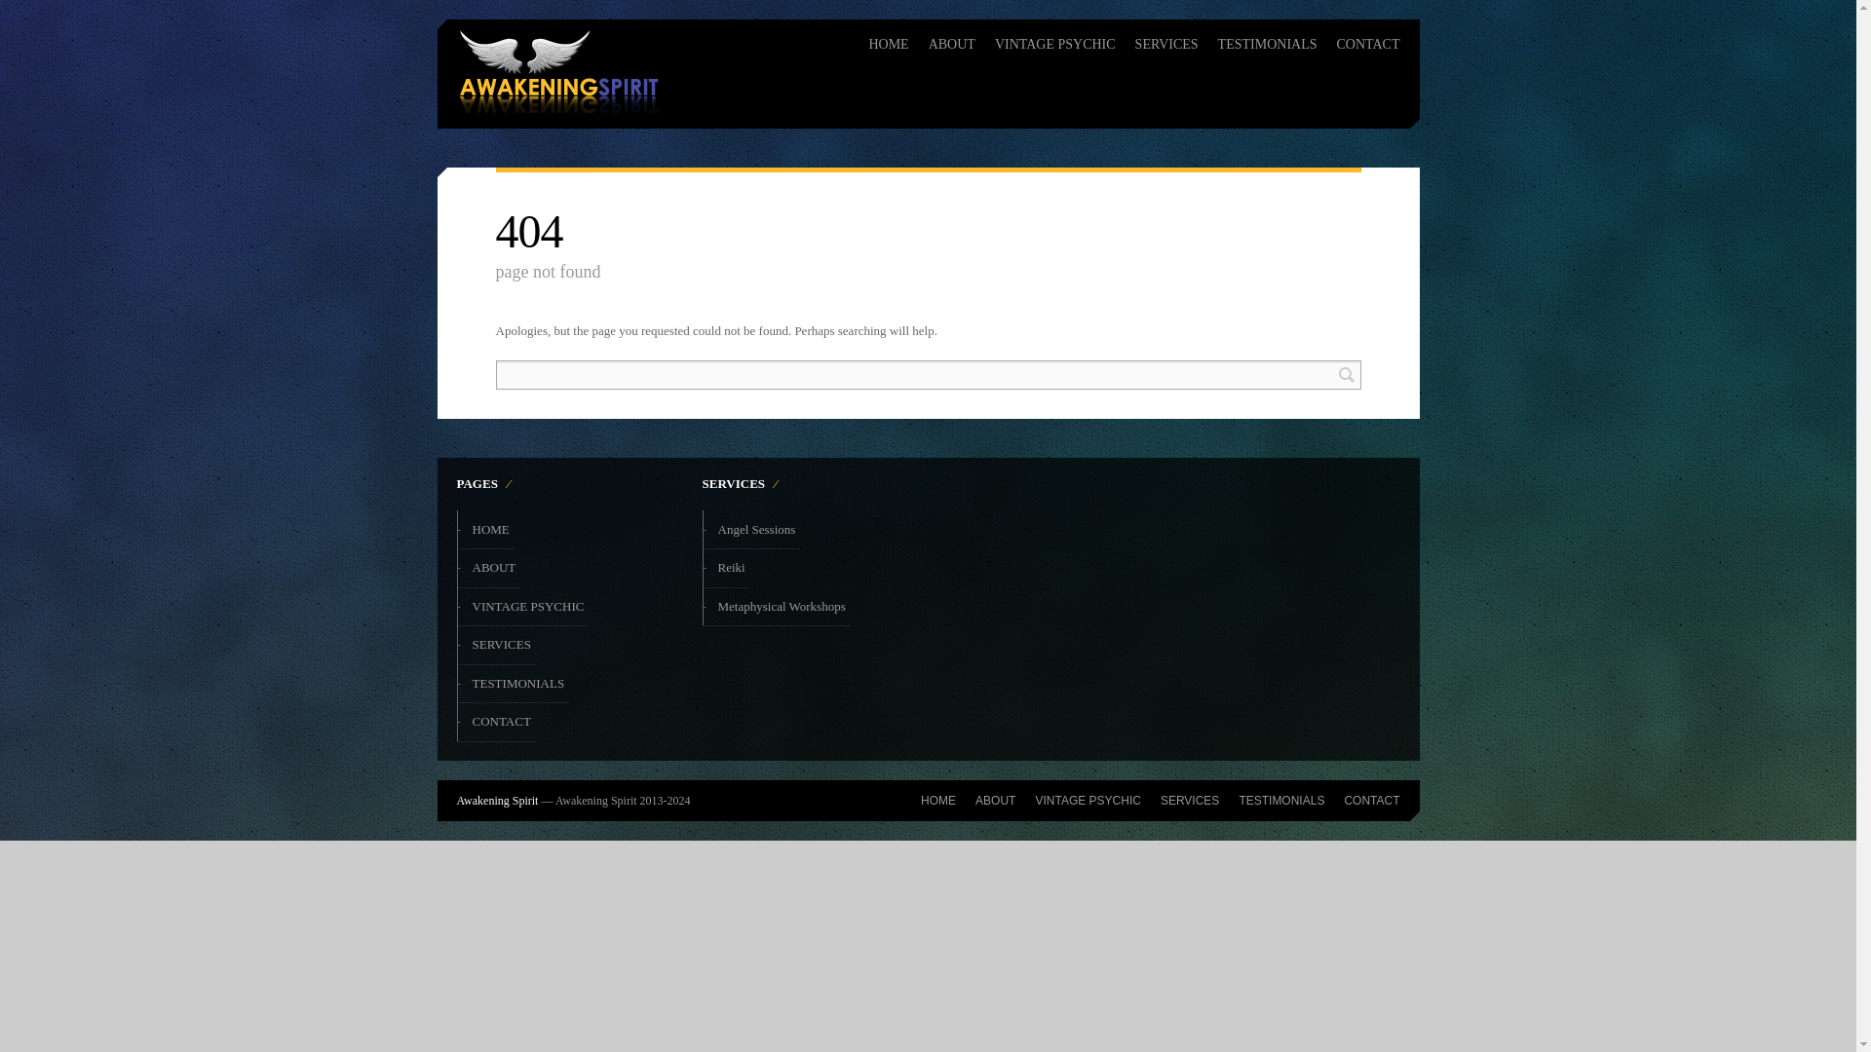  Describe the element at coordinates (497, 801) in the screenshot. I see `Awakening Spirit` at that location.